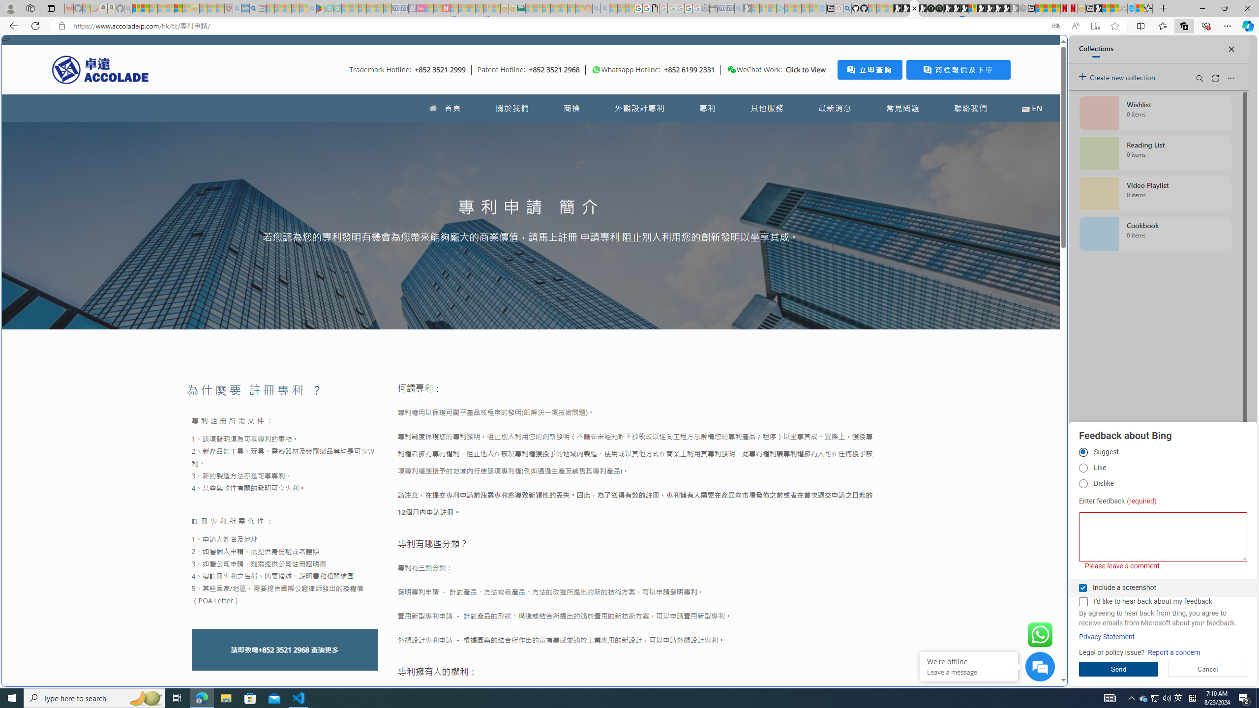  I want to click on utah sues federal government - Search, so click(254, 8).